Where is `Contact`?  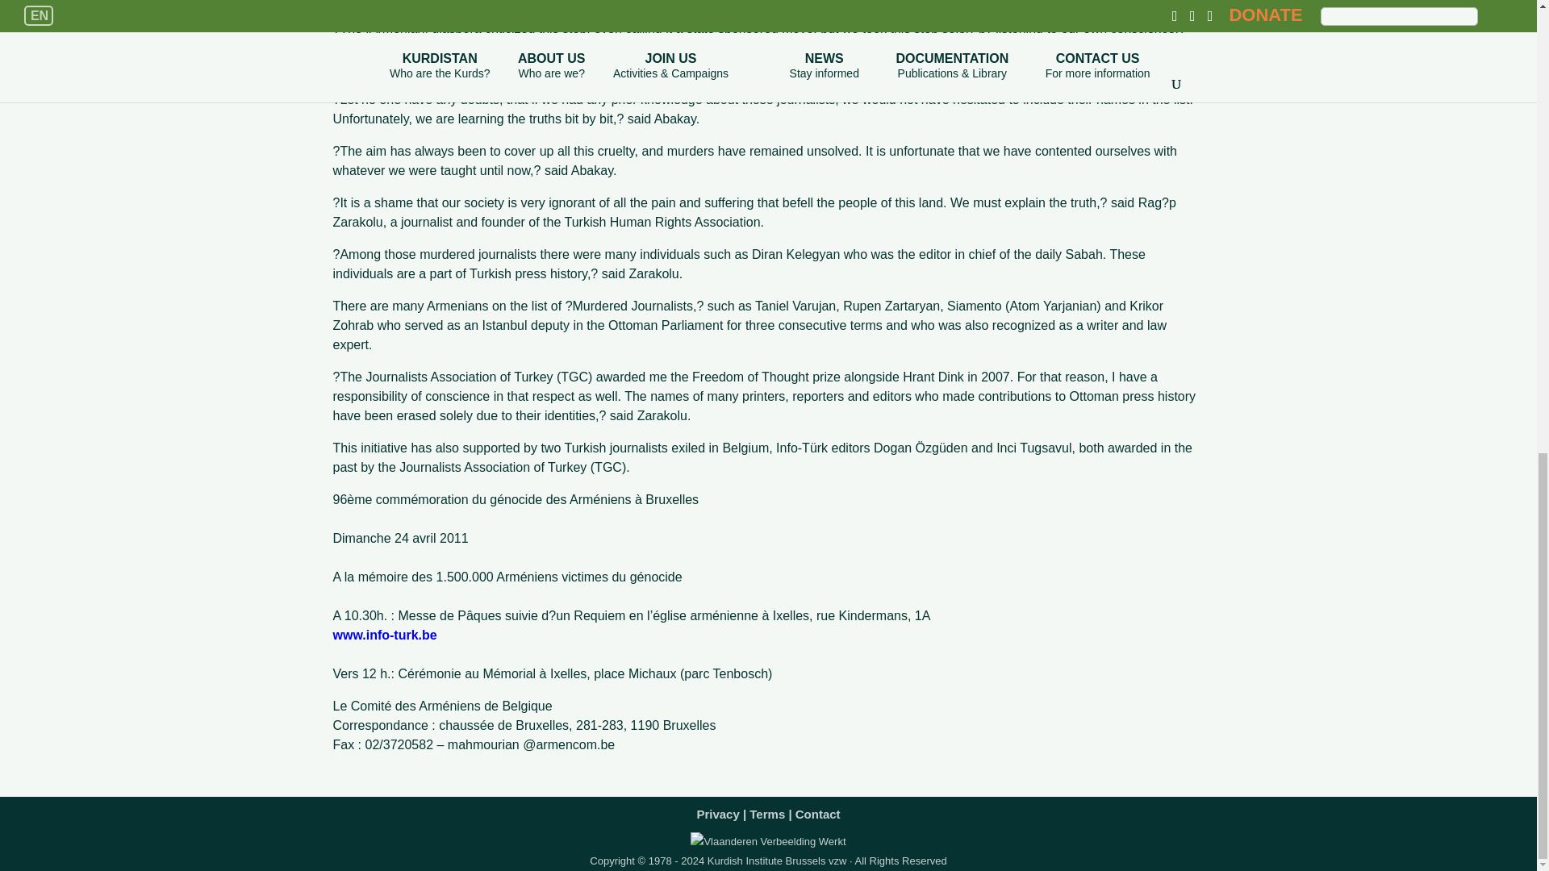 Contact is located at coordinates (818, 810).